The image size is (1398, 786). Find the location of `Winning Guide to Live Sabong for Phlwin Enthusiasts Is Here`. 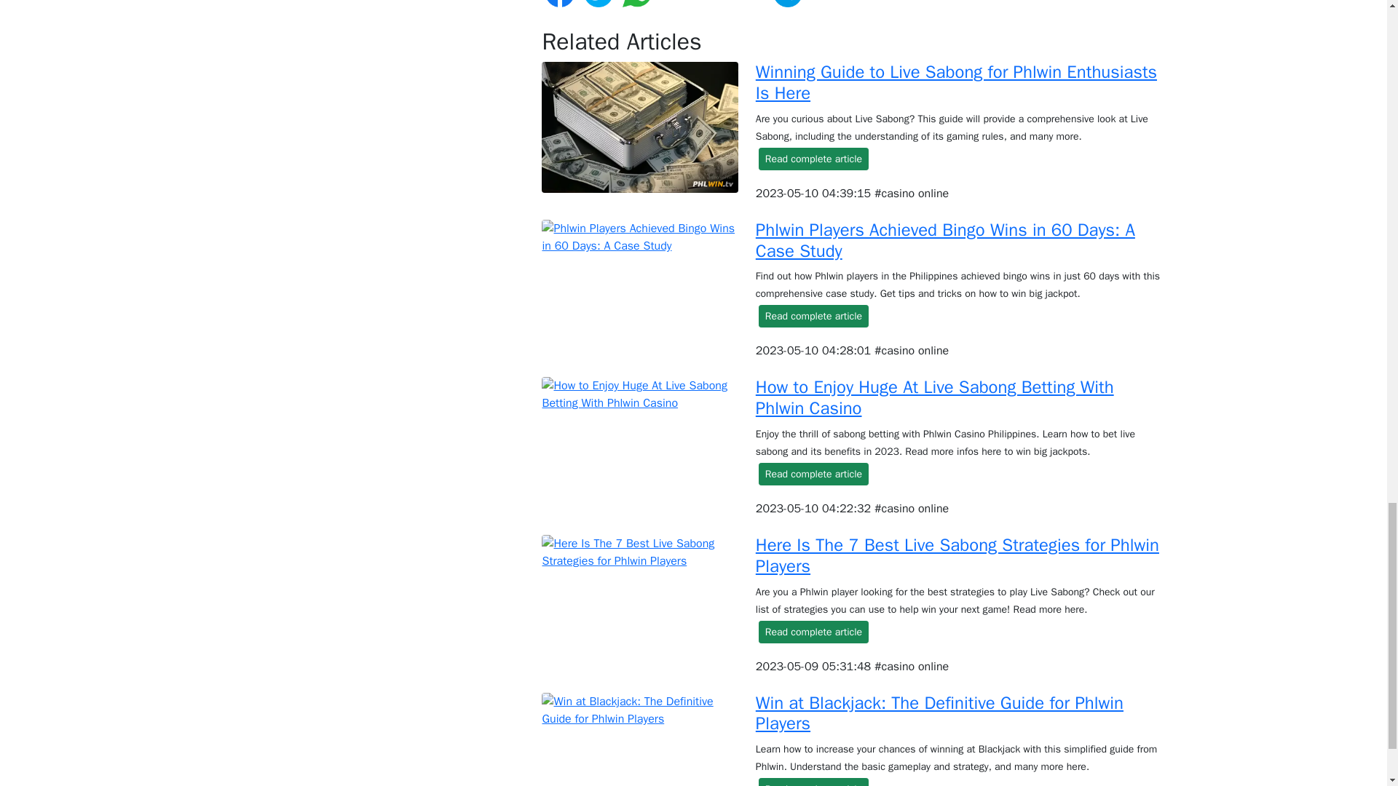

Winning Guide to Live Sabong for Phlwin Enthusiasts Is Here is located at coordinates (957, 82).